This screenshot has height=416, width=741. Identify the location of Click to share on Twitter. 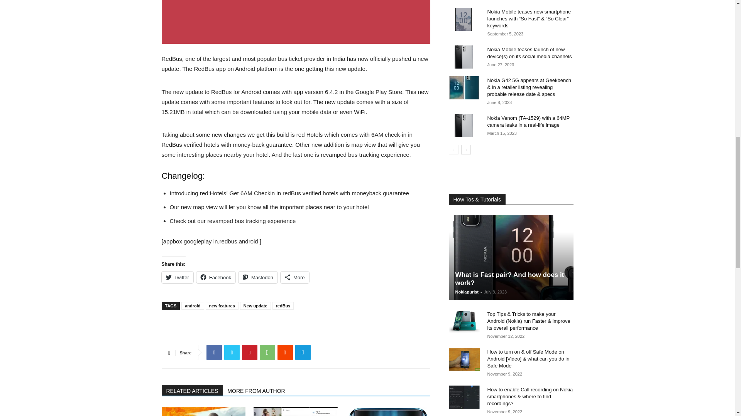
(177, 277).